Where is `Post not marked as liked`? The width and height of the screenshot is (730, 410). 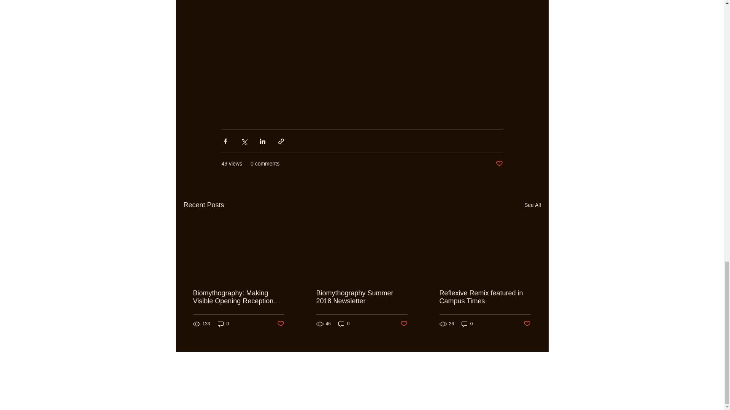 Post not marked as liked is located at coordinates (527, 324).